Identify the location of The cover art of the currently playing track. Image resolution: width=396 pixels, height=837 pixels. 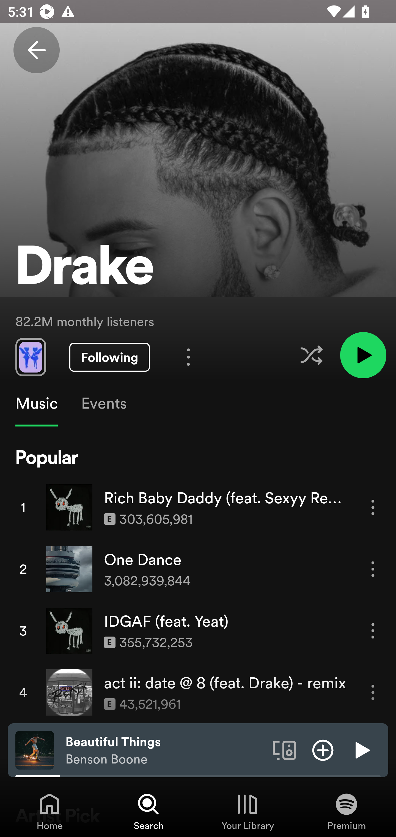
(35, 750).